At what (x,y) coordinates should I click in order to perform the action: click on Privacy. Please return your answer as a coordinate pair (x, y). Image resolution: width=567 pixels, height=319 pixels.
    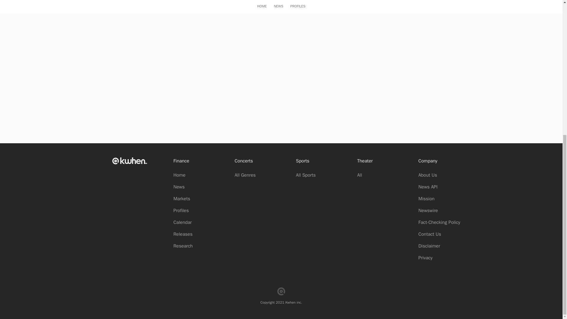
    Looking at the image, I should click on (425, 258).